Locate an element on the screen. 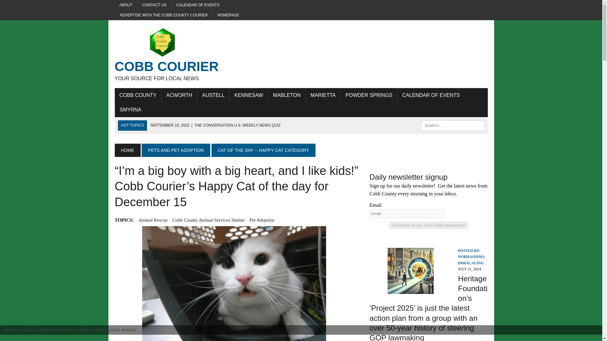 The width and height of the screenshot is (607, 341). AUSTELL is located at coordinates (213, 95).